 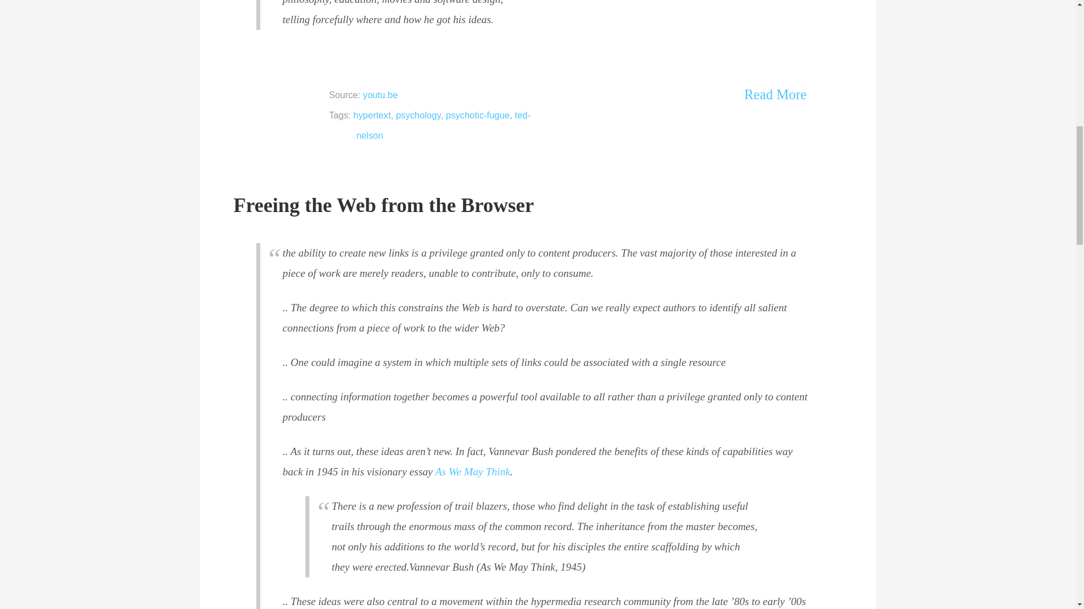 I want to click on Freeing the Web from the Browser, so click(x=384, y=205).